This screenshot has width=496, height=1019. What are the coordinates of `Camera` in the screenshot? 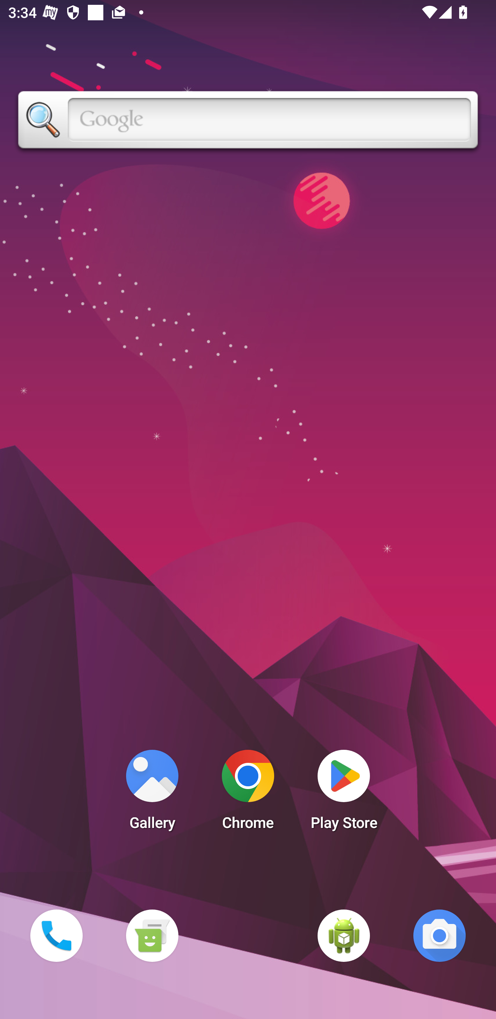 It's located at (440, 935).